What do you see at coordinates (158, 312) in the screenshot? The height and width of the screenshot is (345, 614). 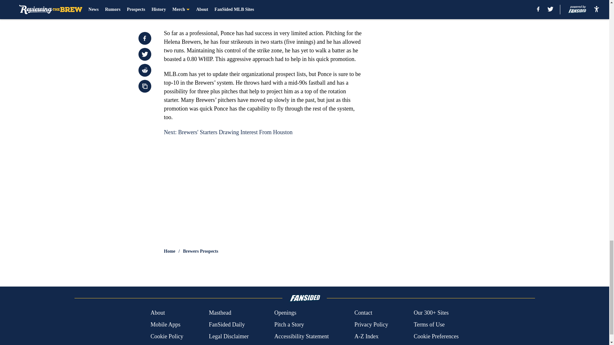 I see `About` at bounding box center [158, 312].